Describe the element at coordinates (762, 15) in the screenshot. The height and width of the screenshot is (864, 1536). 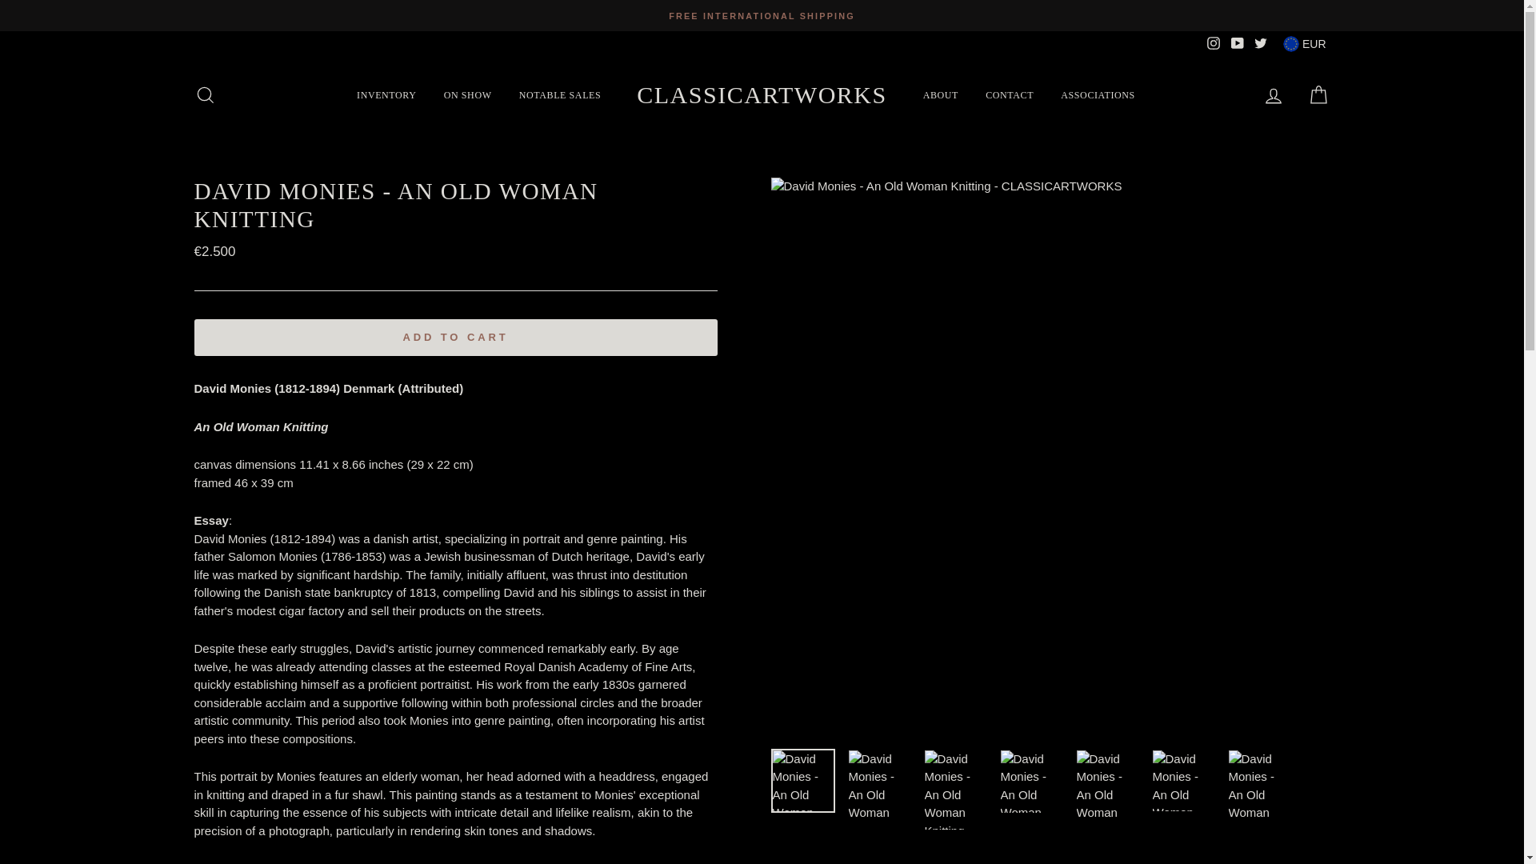
I see `FREE INTERNATIONAL SHIPPING` at that location.